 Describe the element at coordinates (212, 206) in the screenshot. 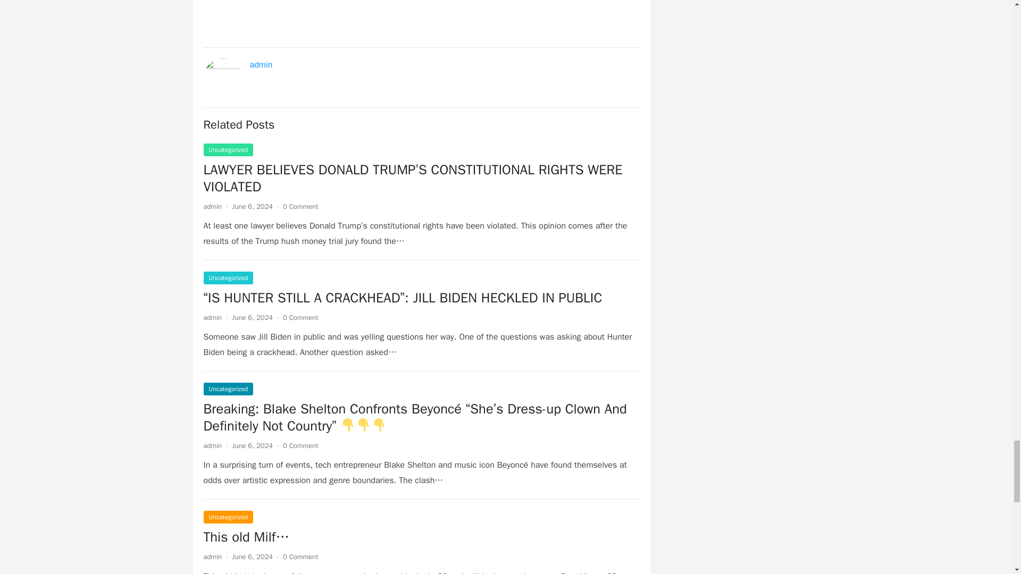

I see `admin` at that location.